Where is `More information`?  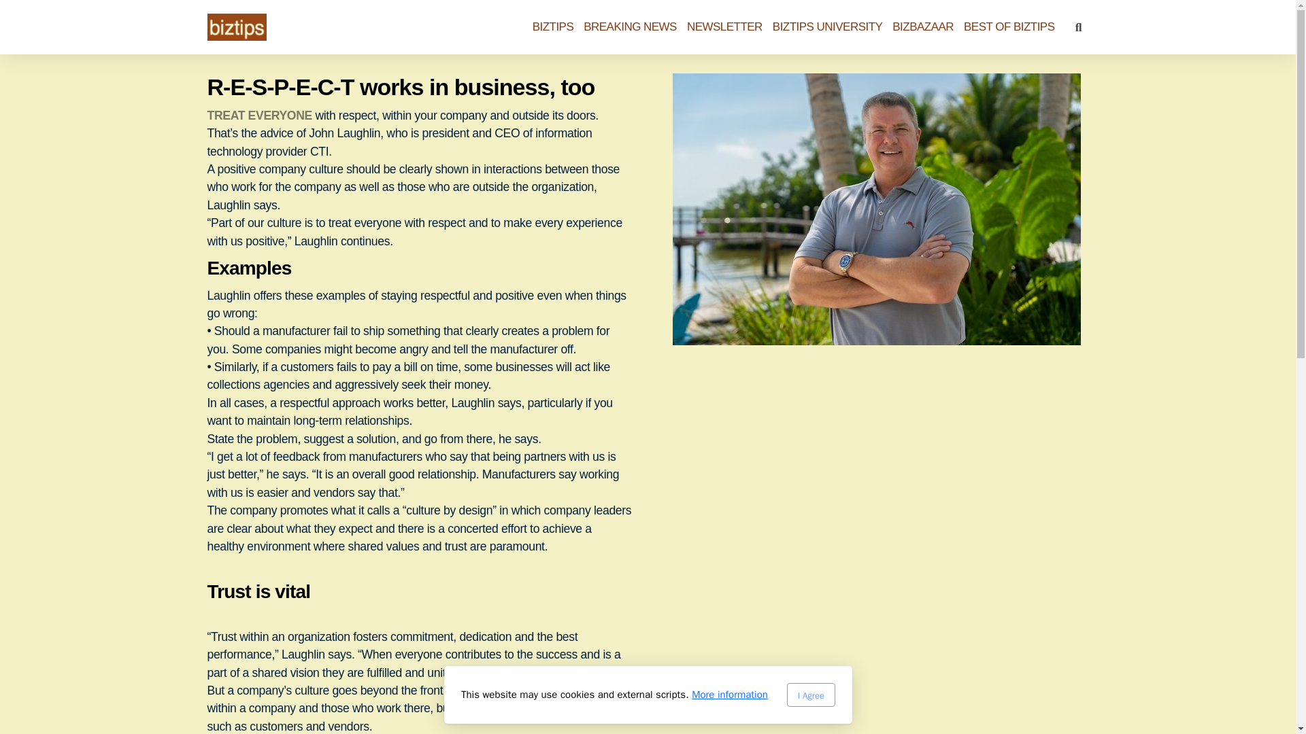 More information is located at coordinates (729, 695).